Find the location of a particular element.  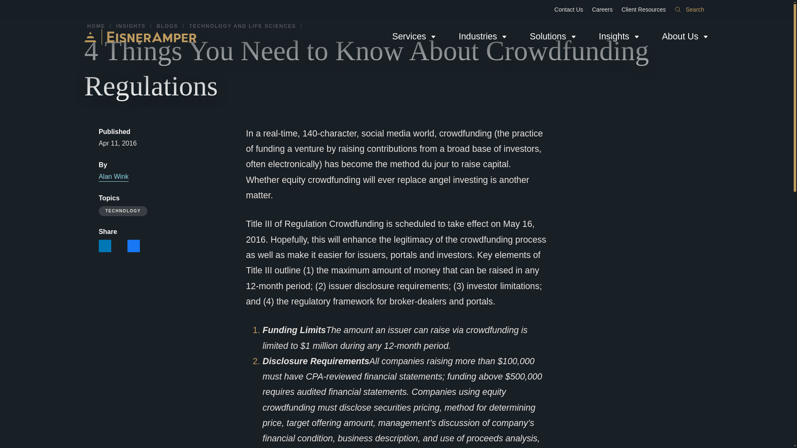

Contact Us is located at coordinates (569, 10).